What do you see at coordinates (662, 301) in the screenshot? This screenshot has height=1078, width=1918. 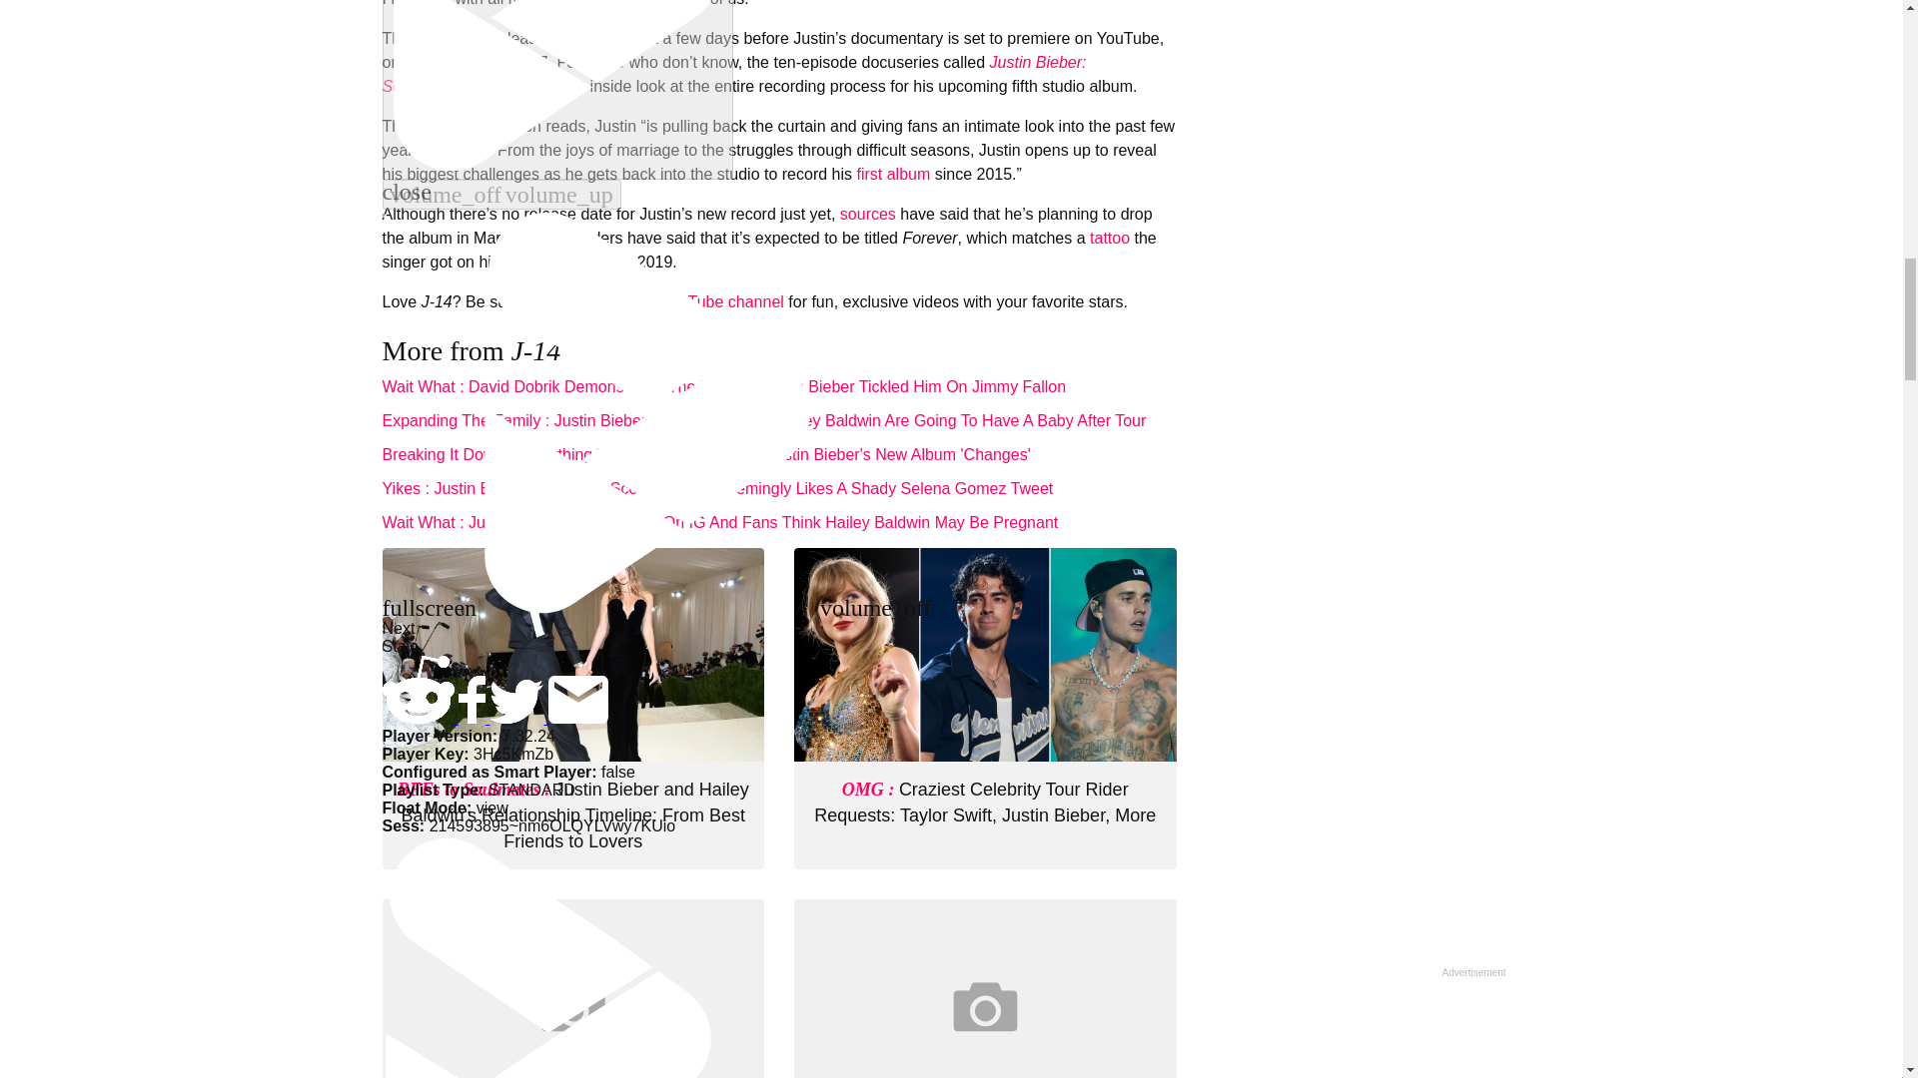 I see `subscribe to our YouTube channel` at bounding box center [662, 301].